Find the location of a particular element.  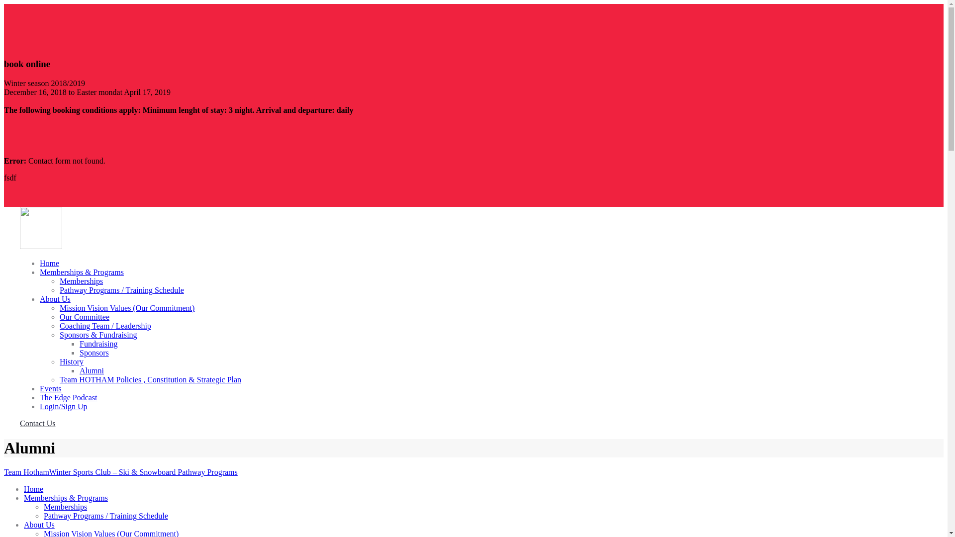

Login/Sign Up is located at coordinates (64, 407).